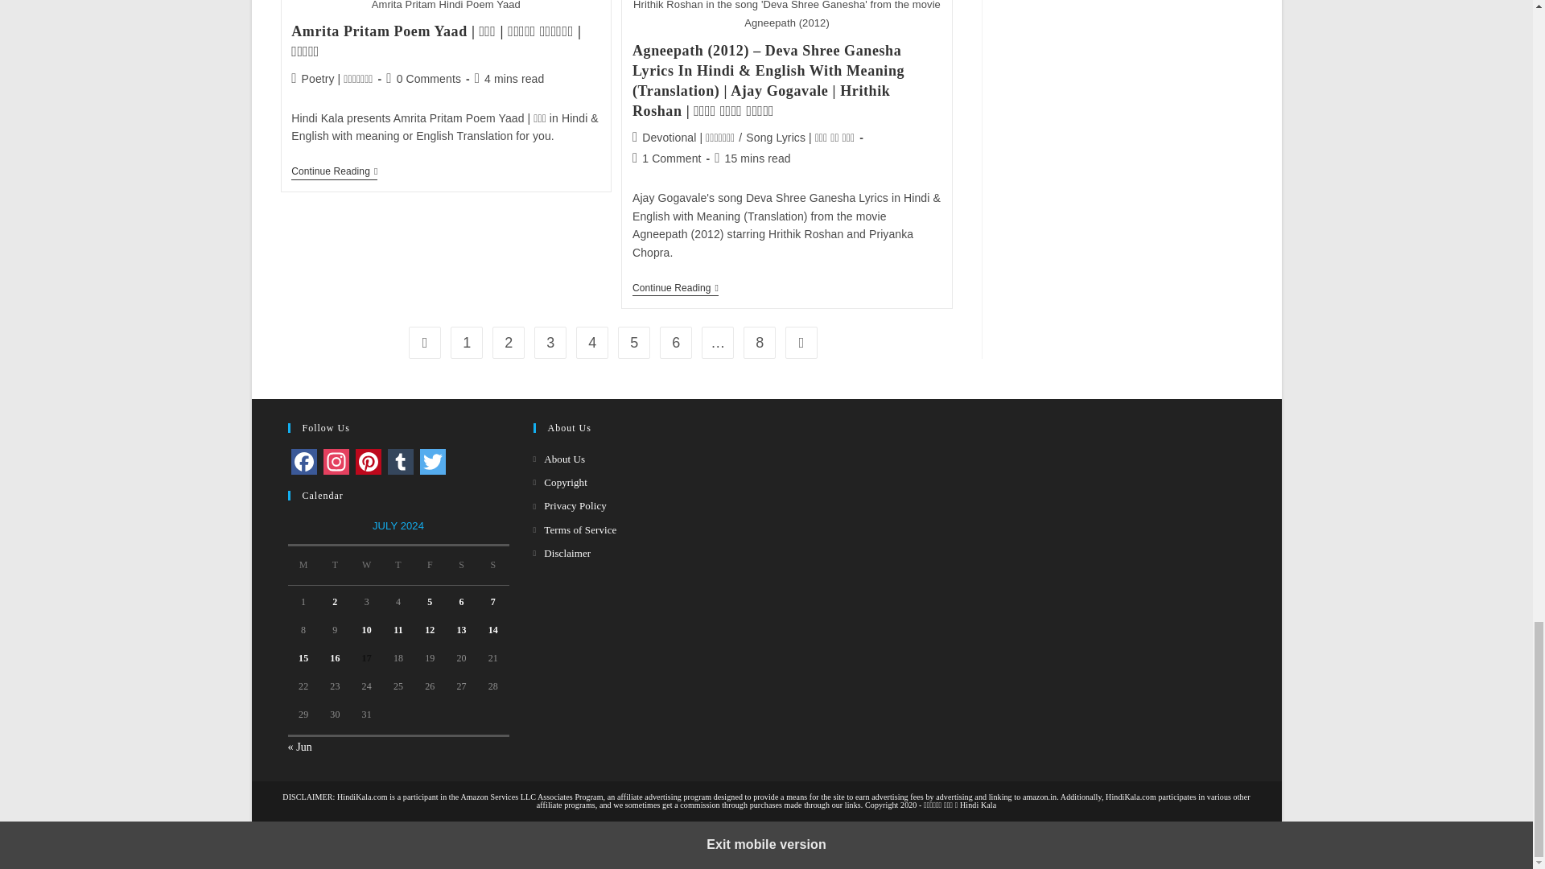 This screenshot has height=869, width=1545. I want to click on Tumblr, so click(401, 462).